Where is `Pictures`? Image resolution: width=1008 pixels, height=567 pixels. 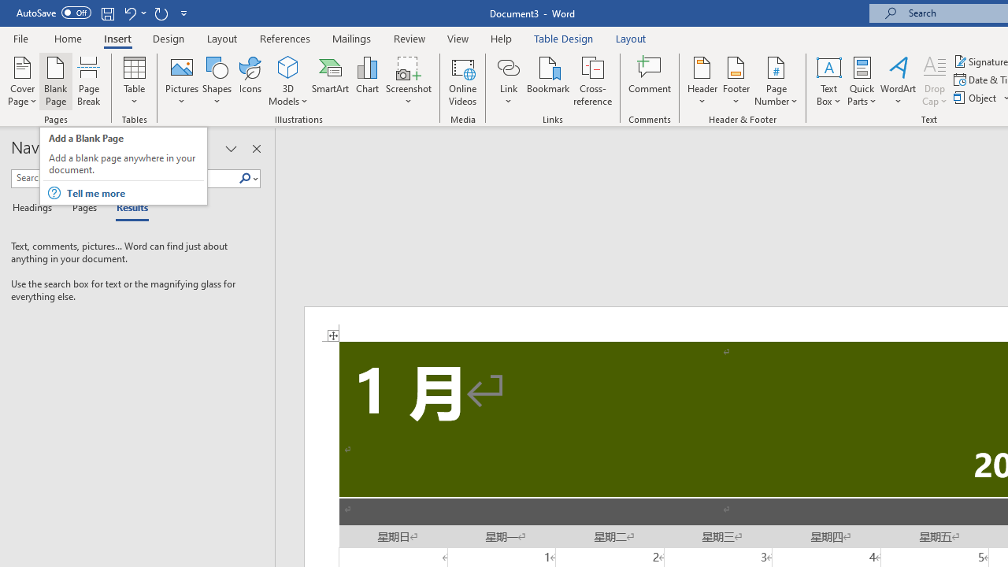
Pictures is located at coordinates (181, 80).